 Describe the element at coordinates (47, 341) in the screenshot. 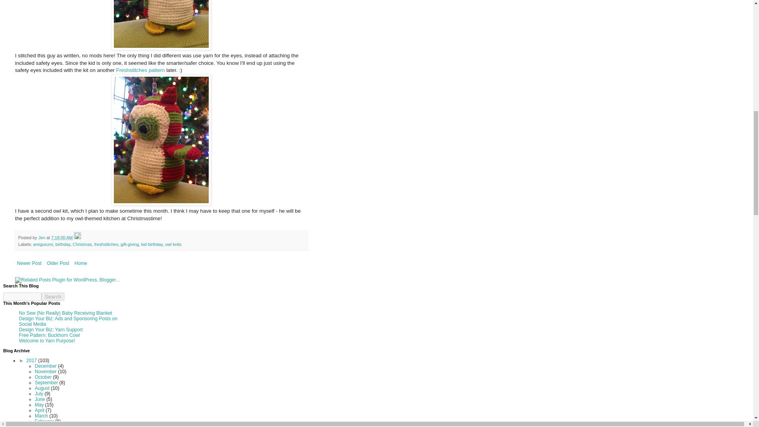

I see `Welcome to Yarn Purpose!` at that location.